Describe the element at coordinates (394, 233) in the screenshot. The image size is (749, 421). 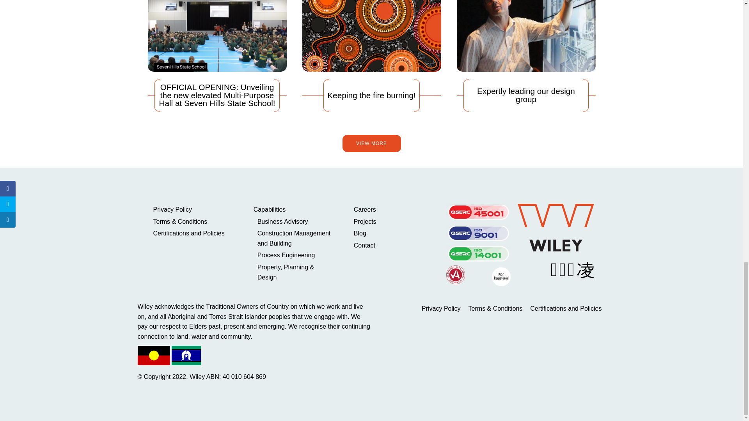
I see `Blog` at that location.